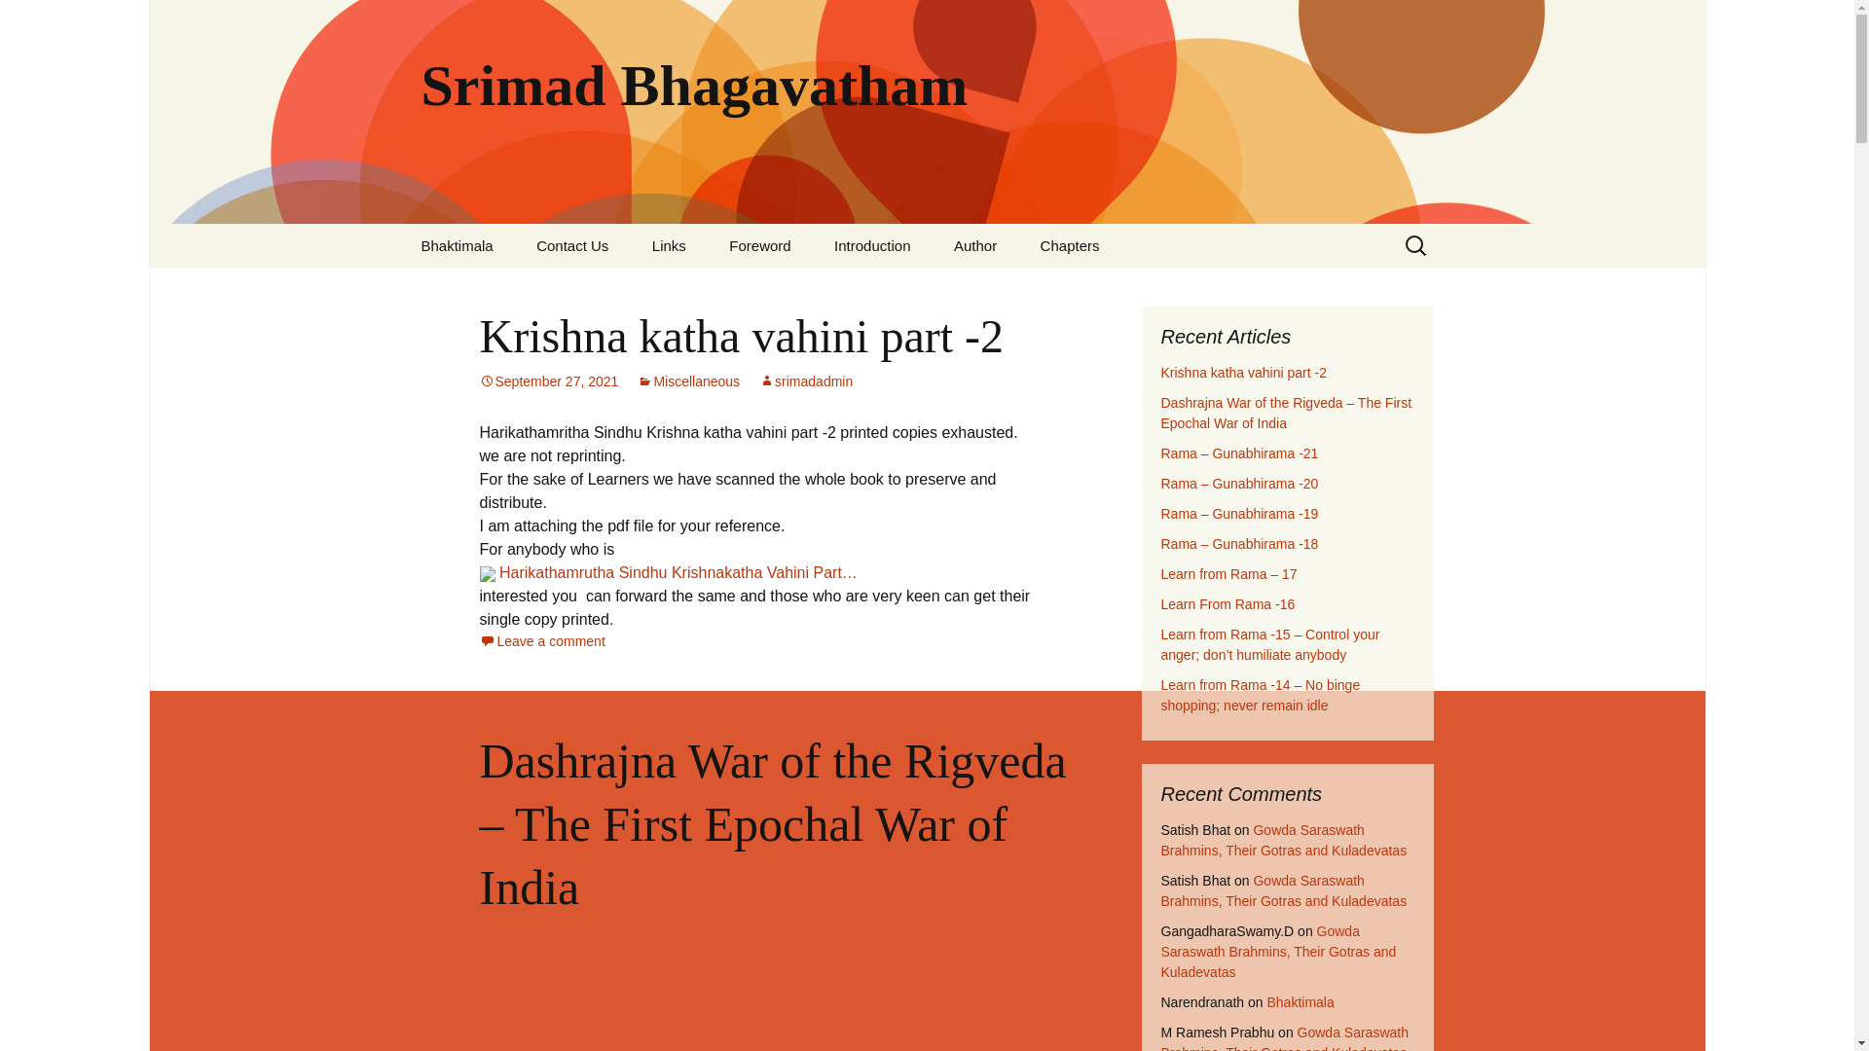 The height and width of the screenshot is (1051, 1869). What do you see at coordinates (670, 245) in the screenshot?
I see `Links` at bounding box center [670, 245].